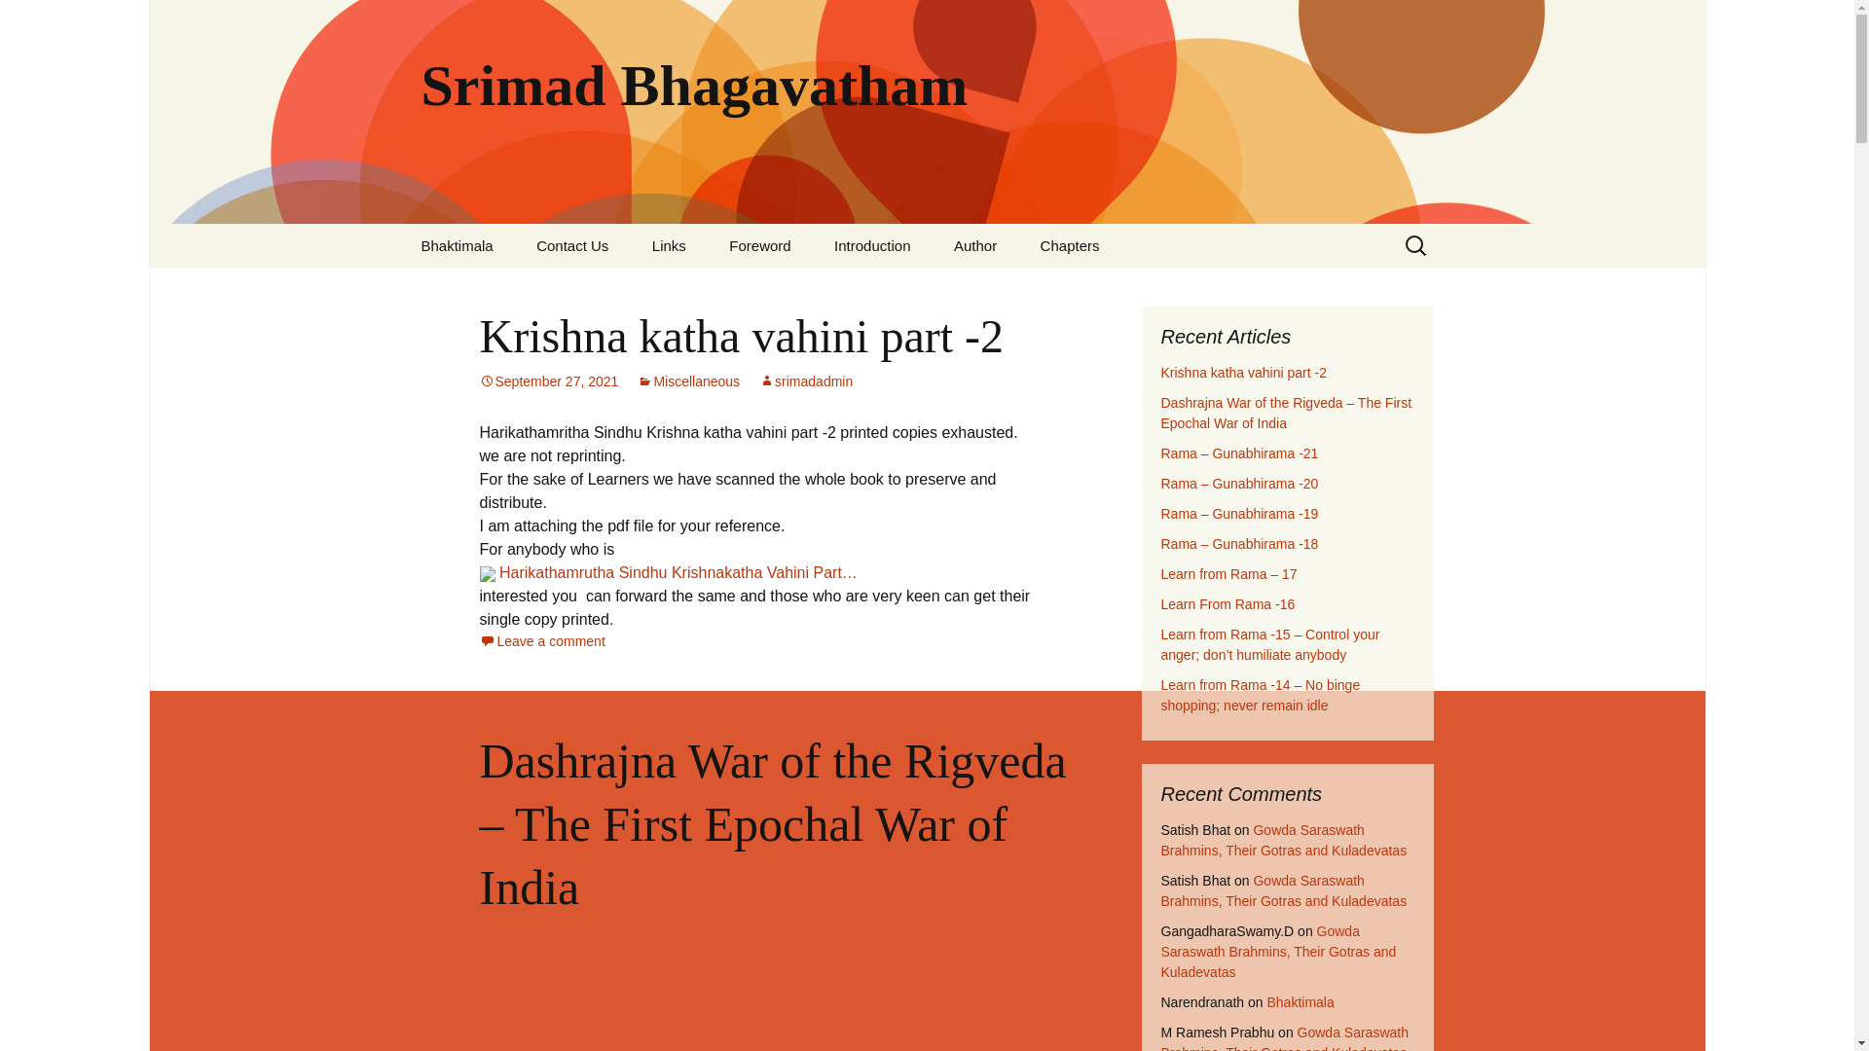 The height and width of the screenshot is (1051, 1869). What do you see at coordinates (670, 245) in the screenshot?
I see `Links` at bounding box center [670, 245].